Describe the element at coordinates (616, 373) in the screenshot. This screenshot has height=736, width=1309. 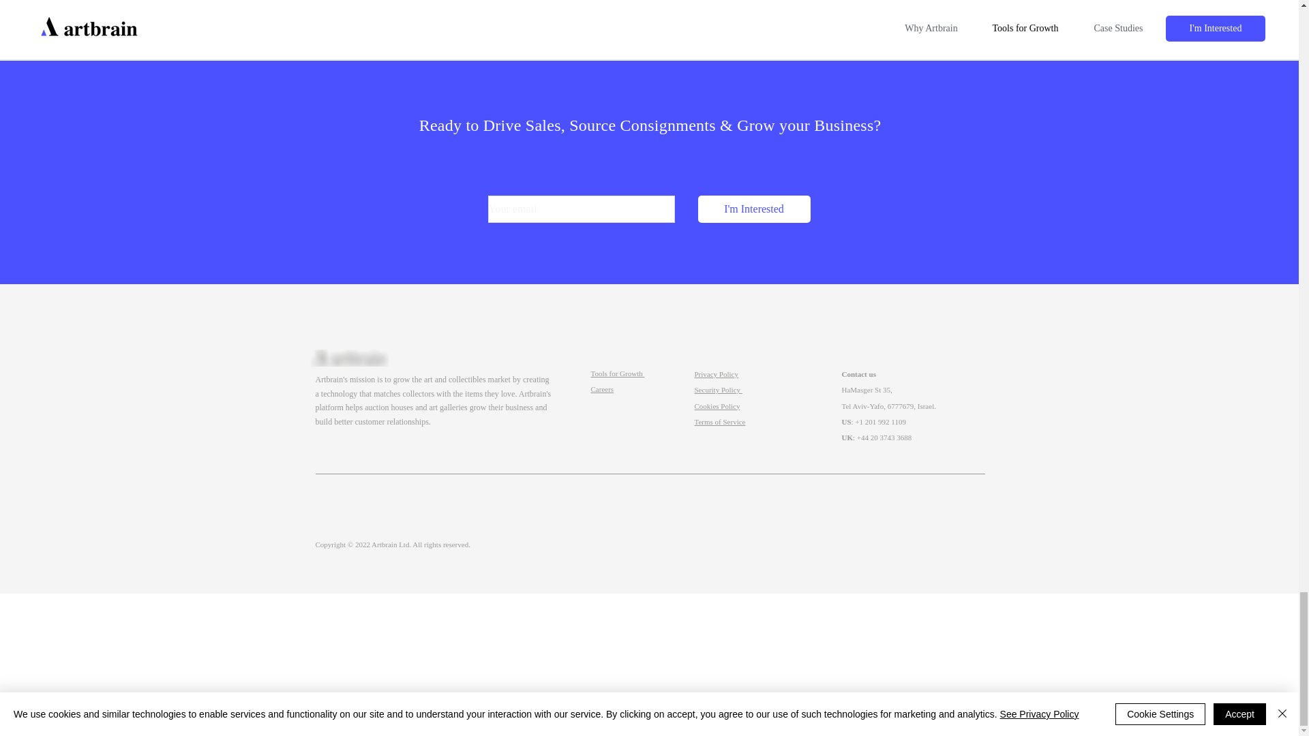
I see `Tools for Growth ` at that location.